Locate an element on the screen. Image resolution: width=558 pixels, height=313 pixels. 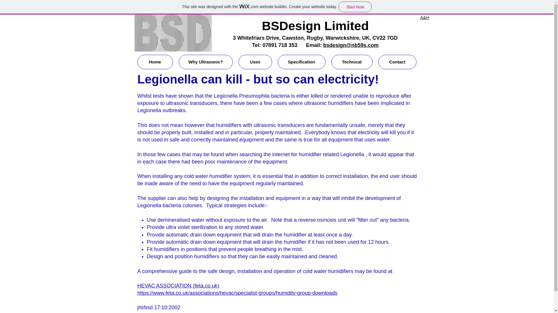
Contact is located at coordinates (397, 62).